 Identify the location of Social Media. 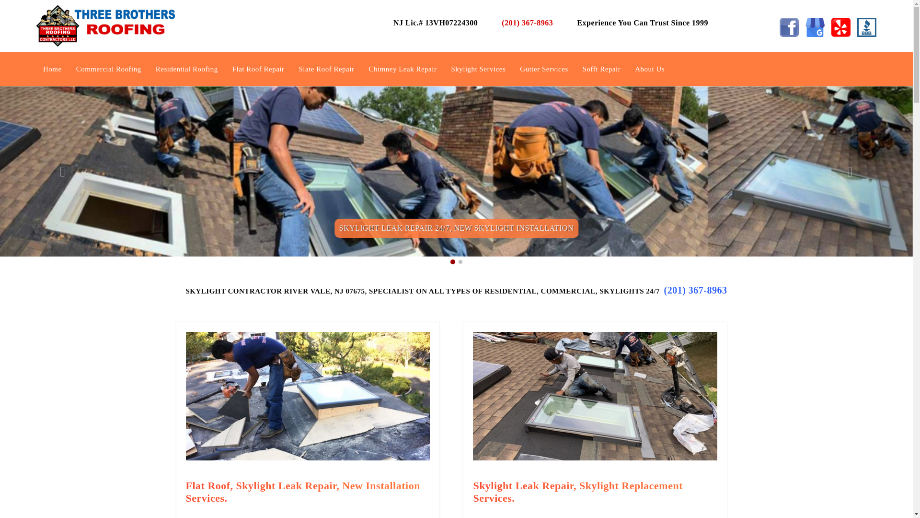
(867, 27).